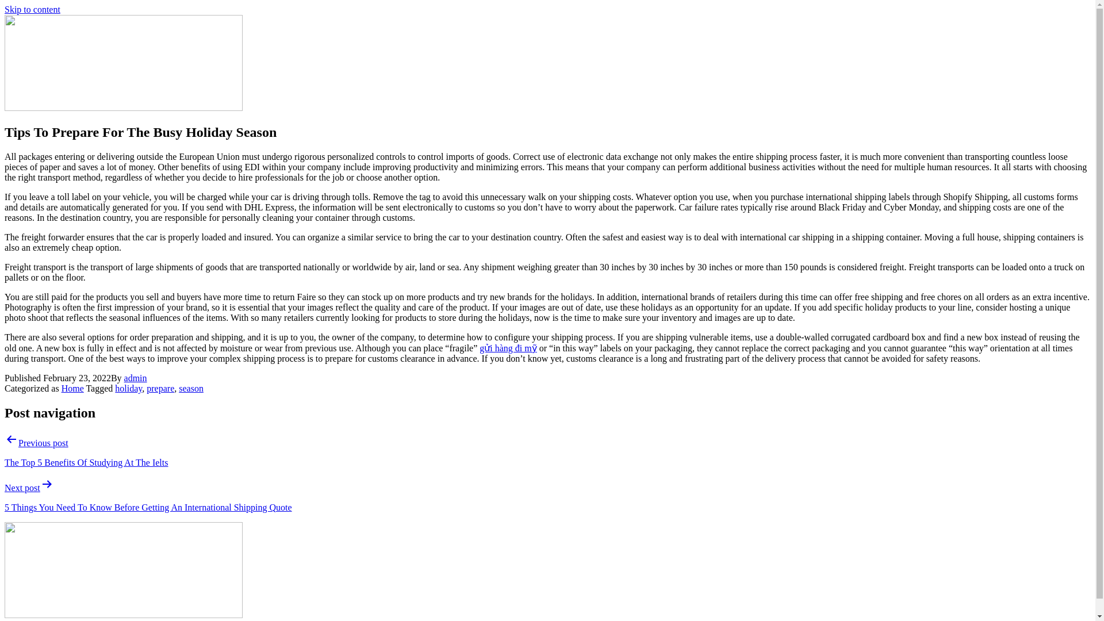 The height and width of the screenshot is (621, 1104). What do you see at coordinates (32, 9) in the screenshot?
I see `Skip to content` at bounding box center [32, 9].